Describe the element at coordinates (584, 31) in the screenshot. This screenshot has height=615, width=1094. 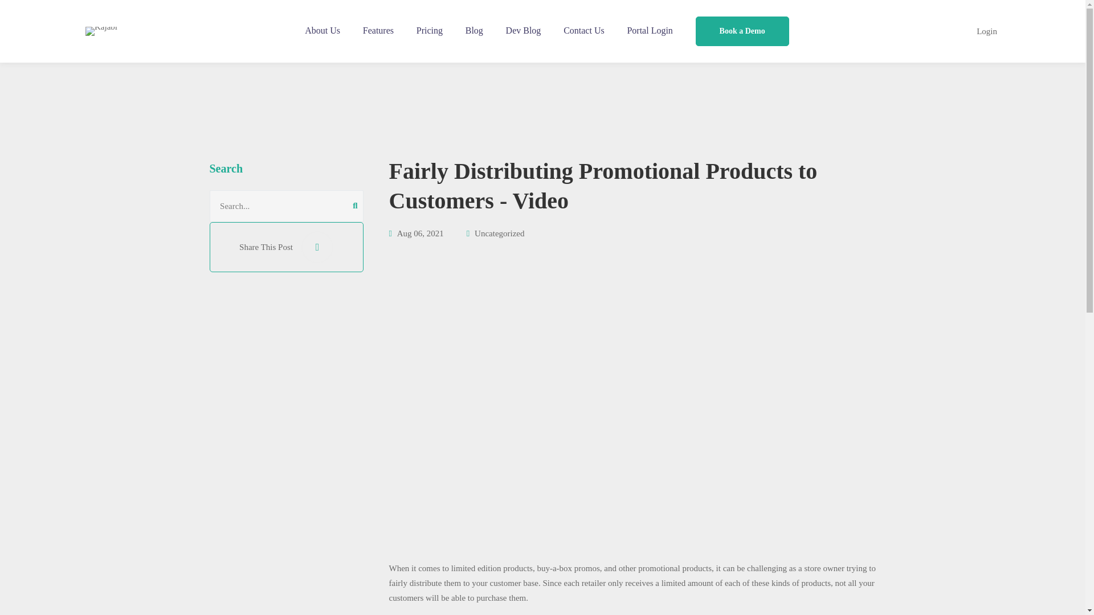
I see `Contact Us` at that location.